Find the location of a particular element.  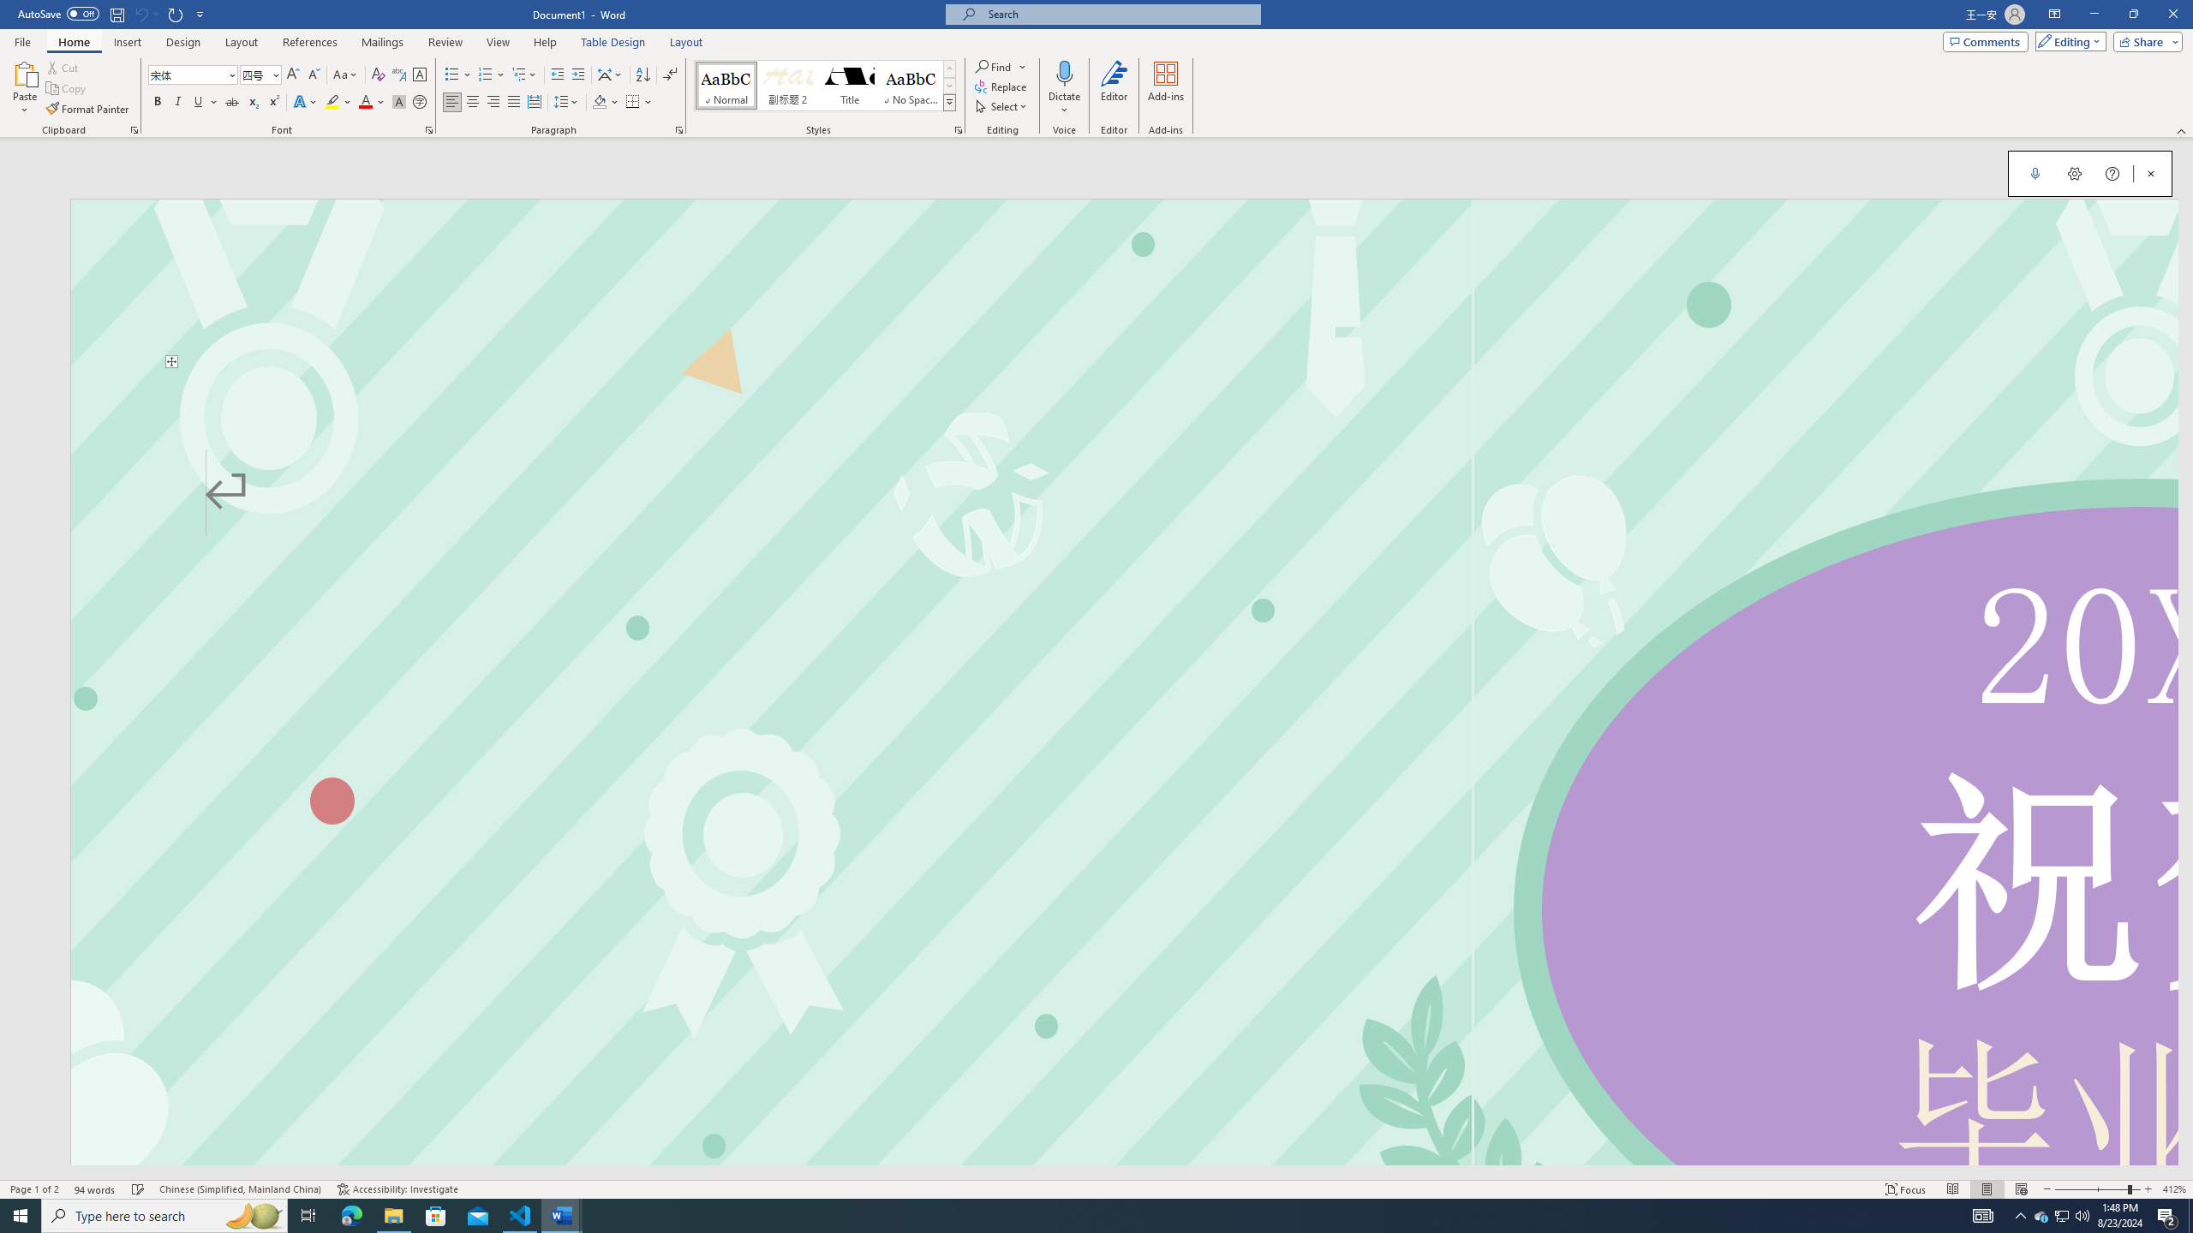

Accessibility Checker Accessibility: Investigate is located at coordinates (397, 1189).